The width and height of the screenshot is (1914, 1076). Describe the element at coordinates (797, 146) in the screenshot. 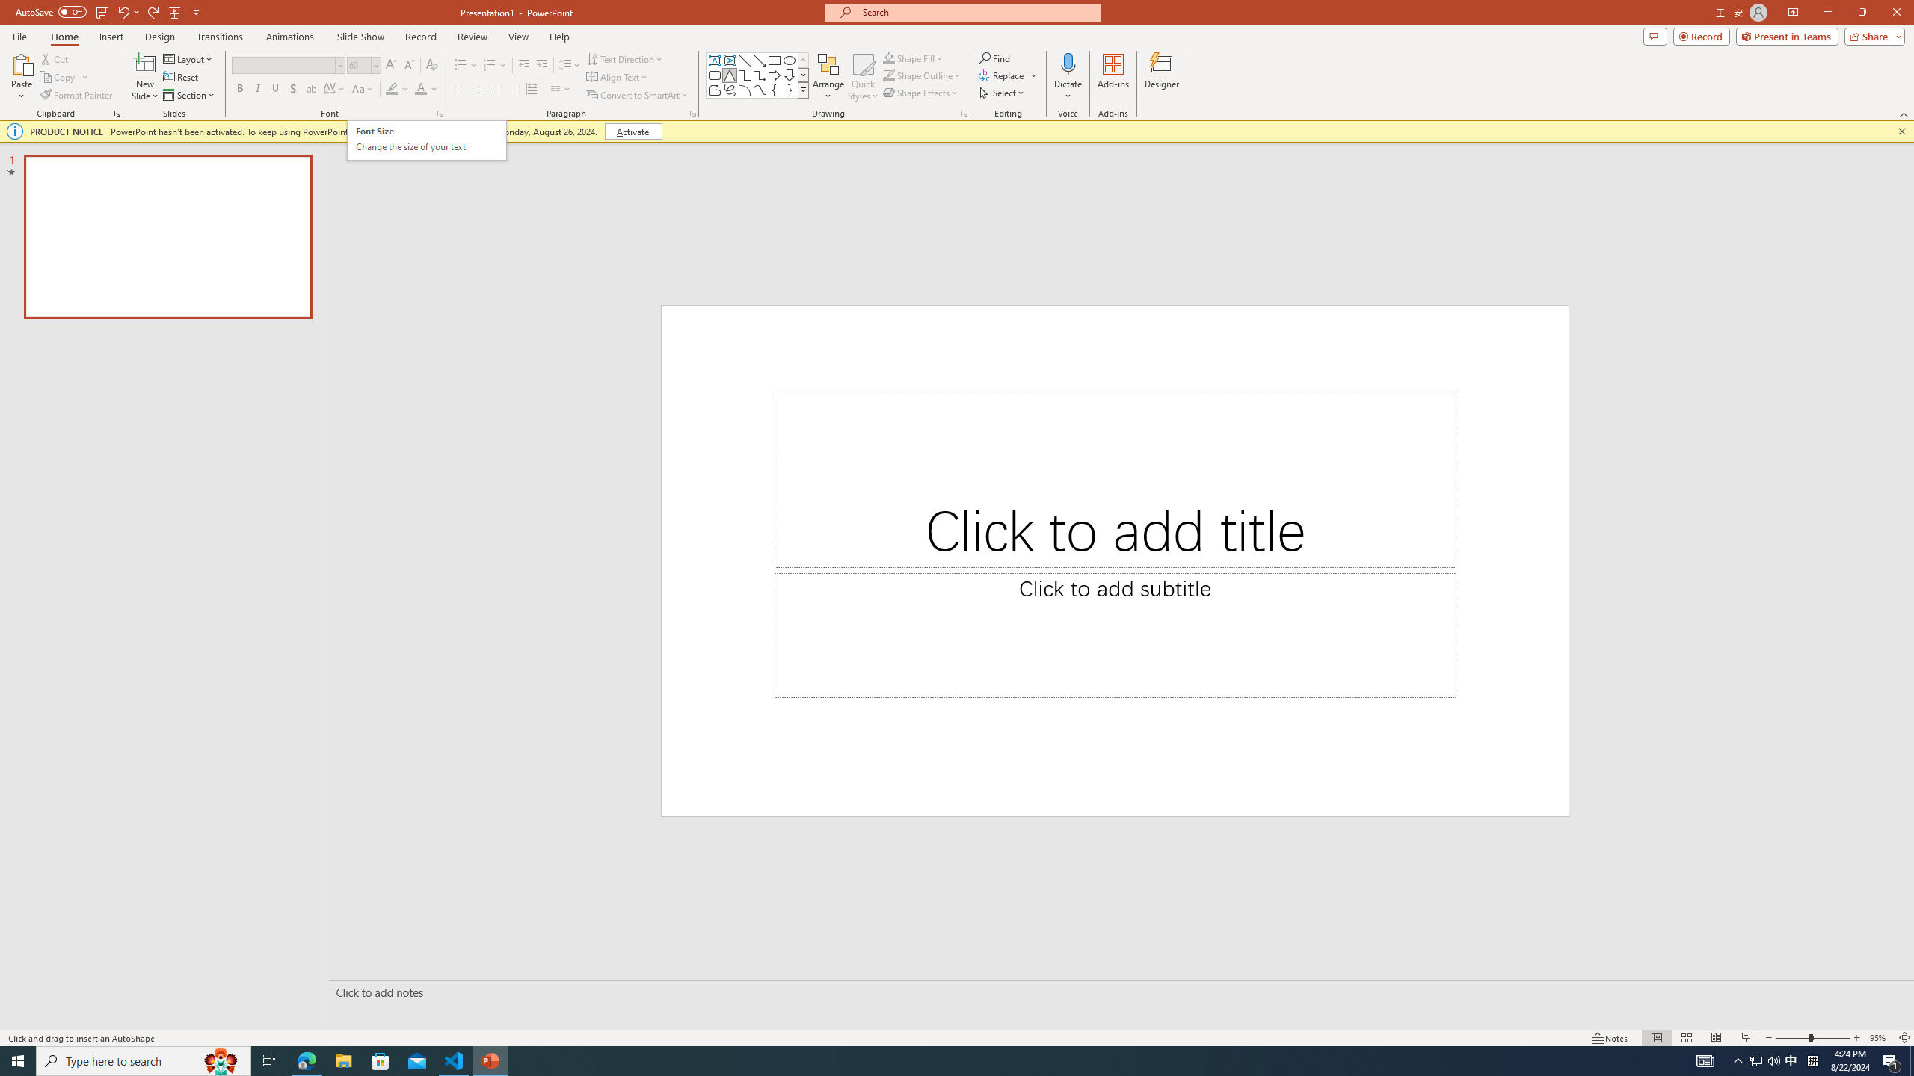

I see `Spacing After` at that location.